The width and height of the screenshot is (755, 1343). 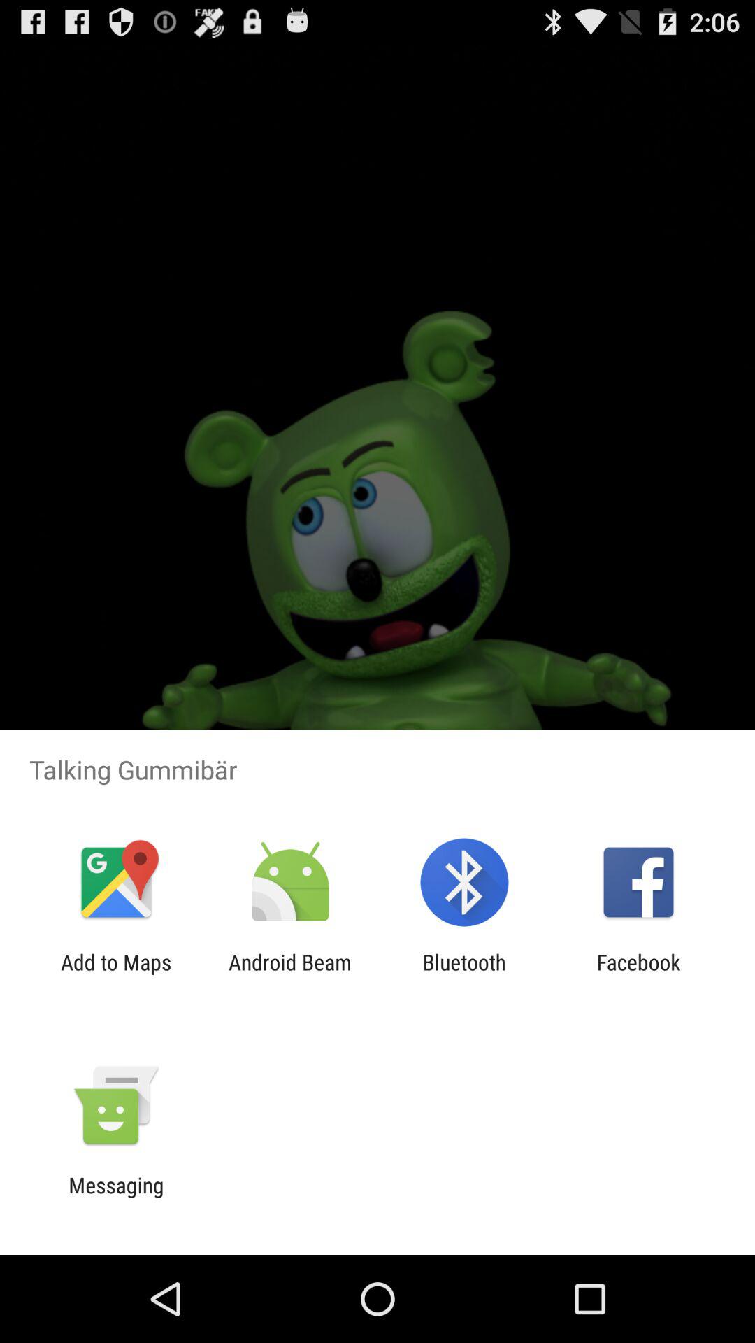 What do you see at coordinates (638, 974) in the screenshot?
I see `flip to the facebook app` at bounding box center [638, 974].